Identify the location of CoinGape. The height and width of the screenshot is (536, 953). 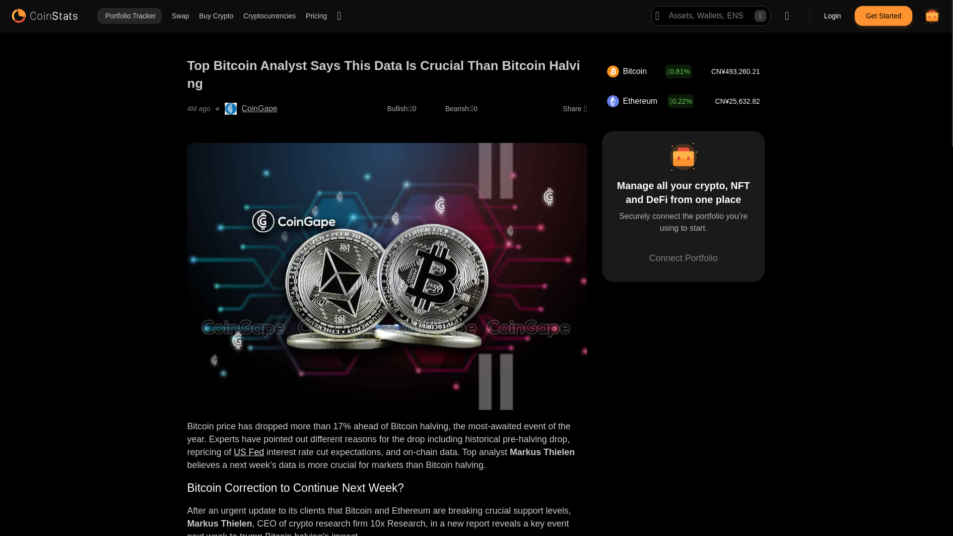
(259, 109).